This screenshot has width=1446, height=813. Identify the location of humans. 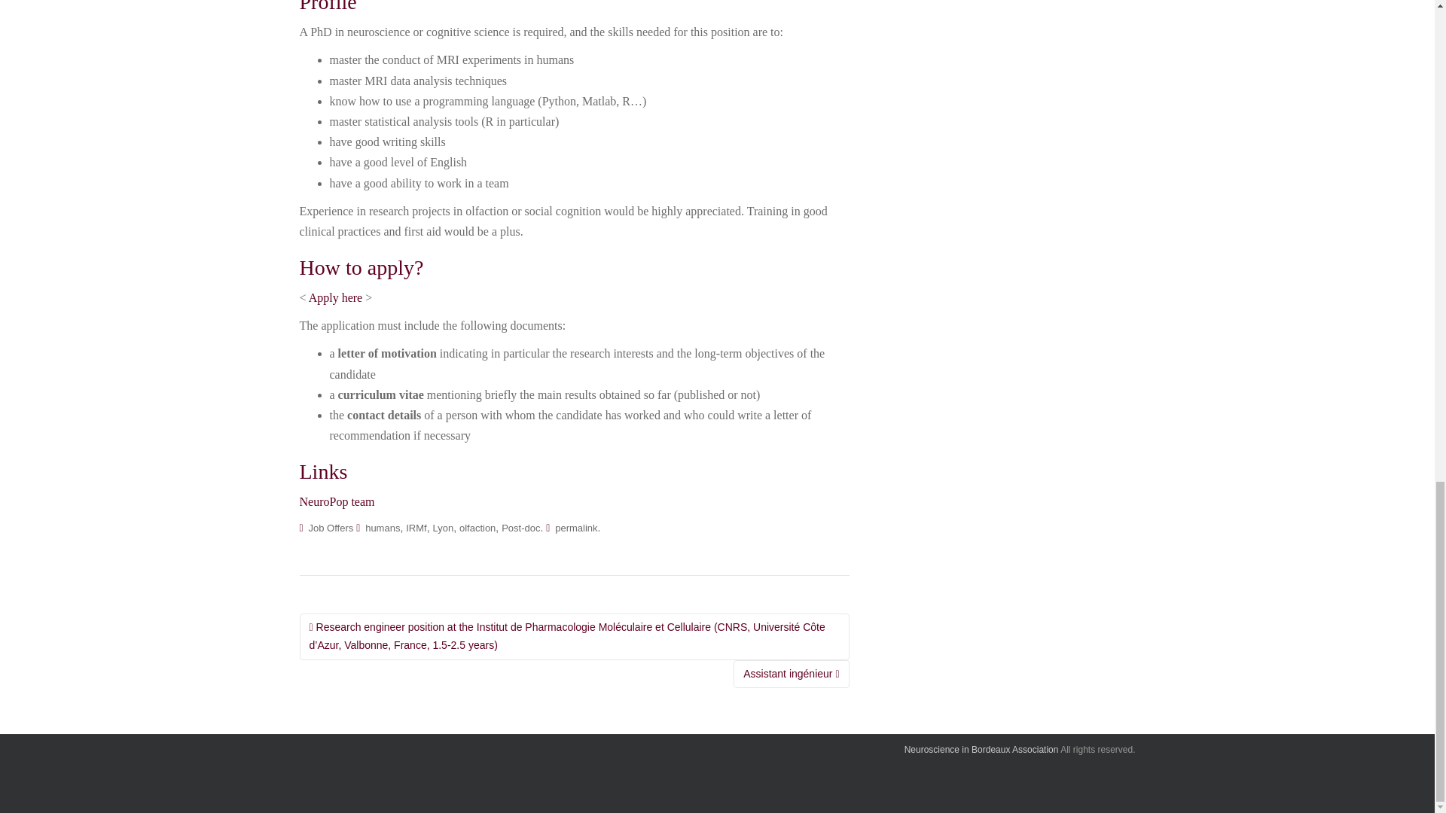
(383, 528).